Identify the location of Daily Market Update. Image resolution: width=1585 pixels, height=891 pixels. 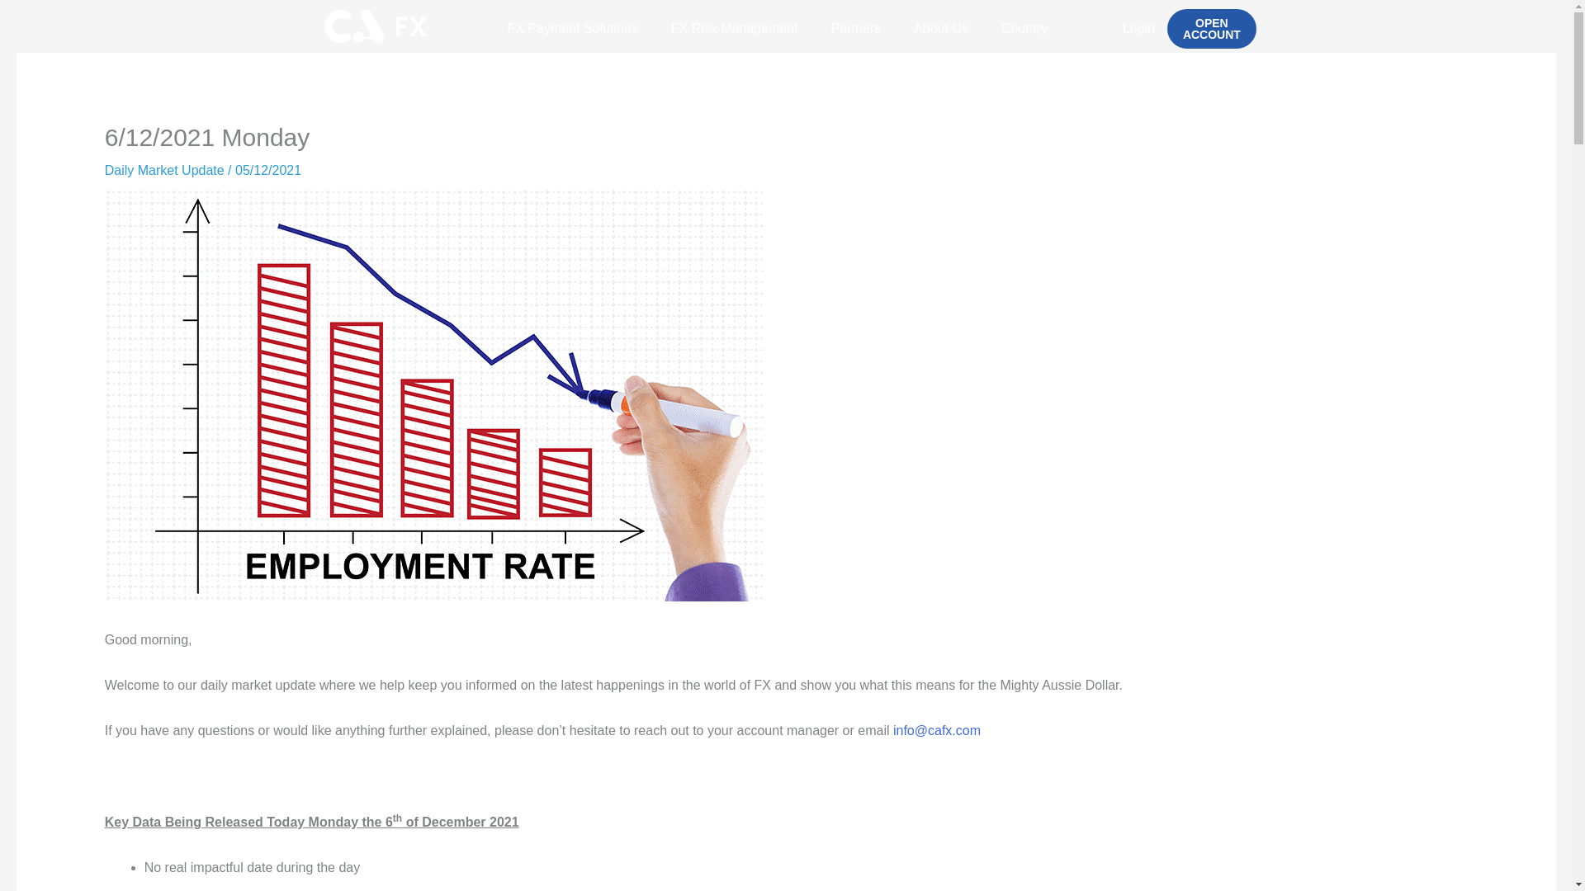
(164, 170).